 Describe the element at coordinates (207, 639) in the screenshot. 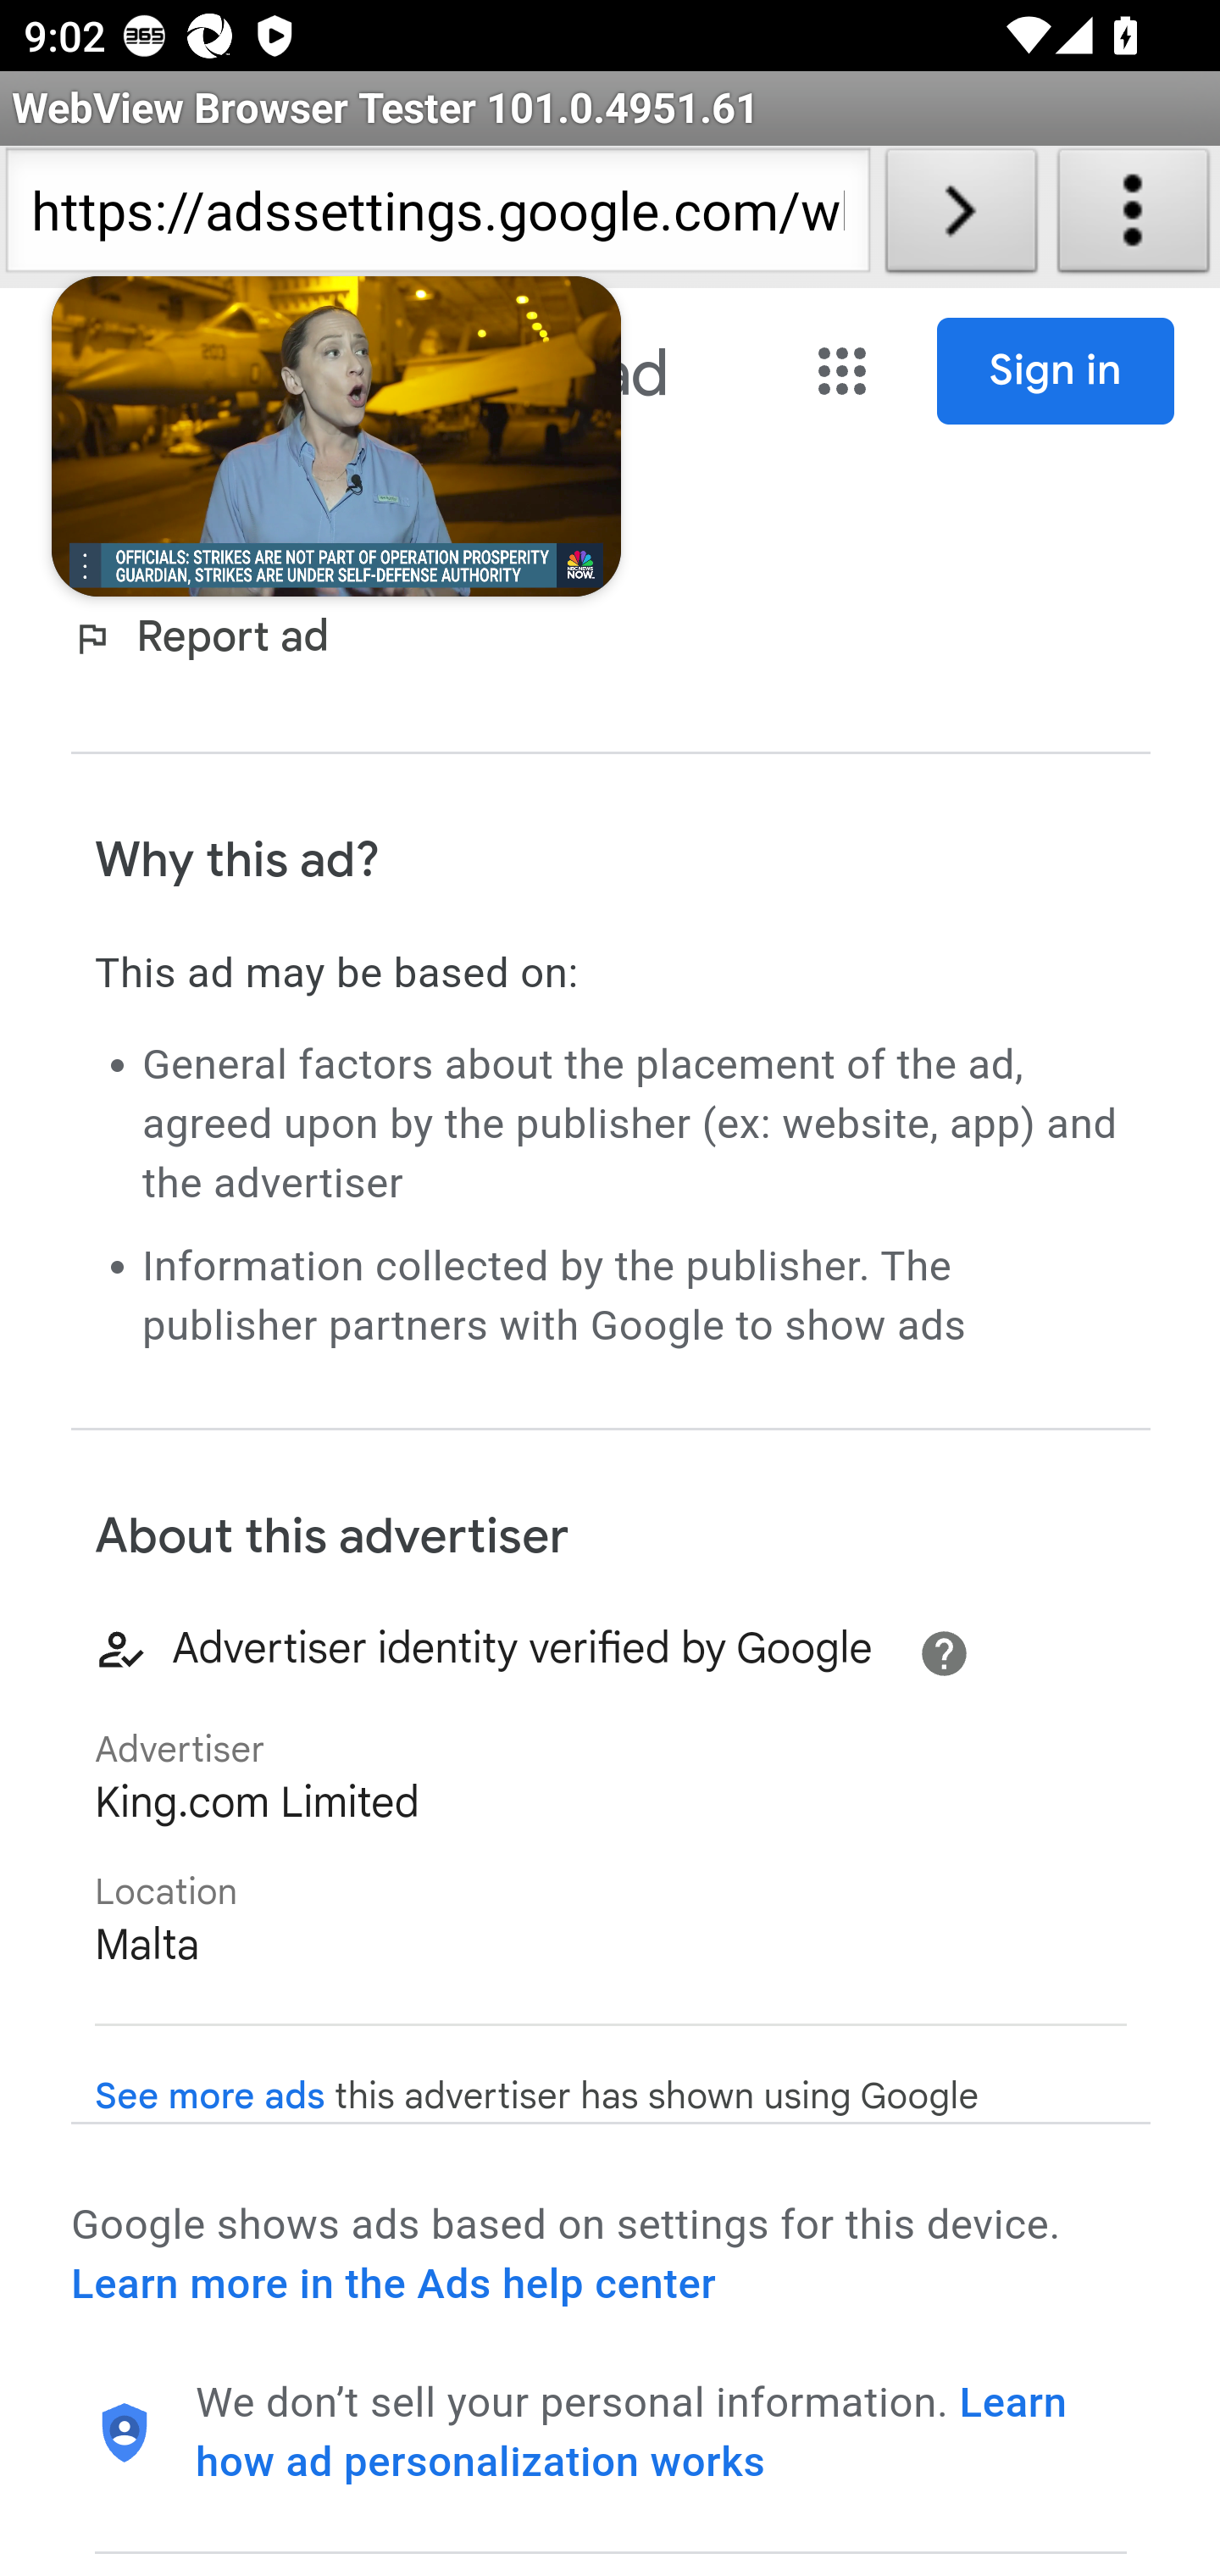

I see `Report ad (opens in new tab) Report ad` at that location.